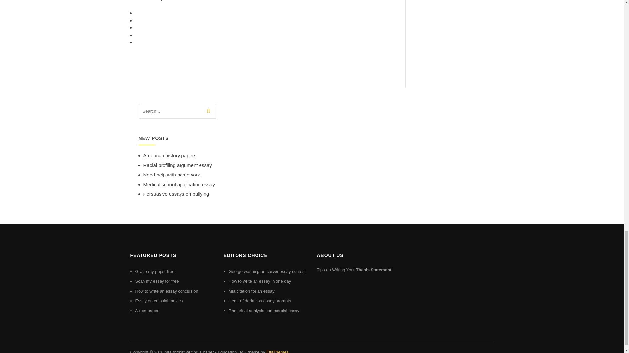  What do you see at coordinates (260, 301) in the screenshot?
I see `Heart of darkness essay prompts` at bounding box center [260, 301].